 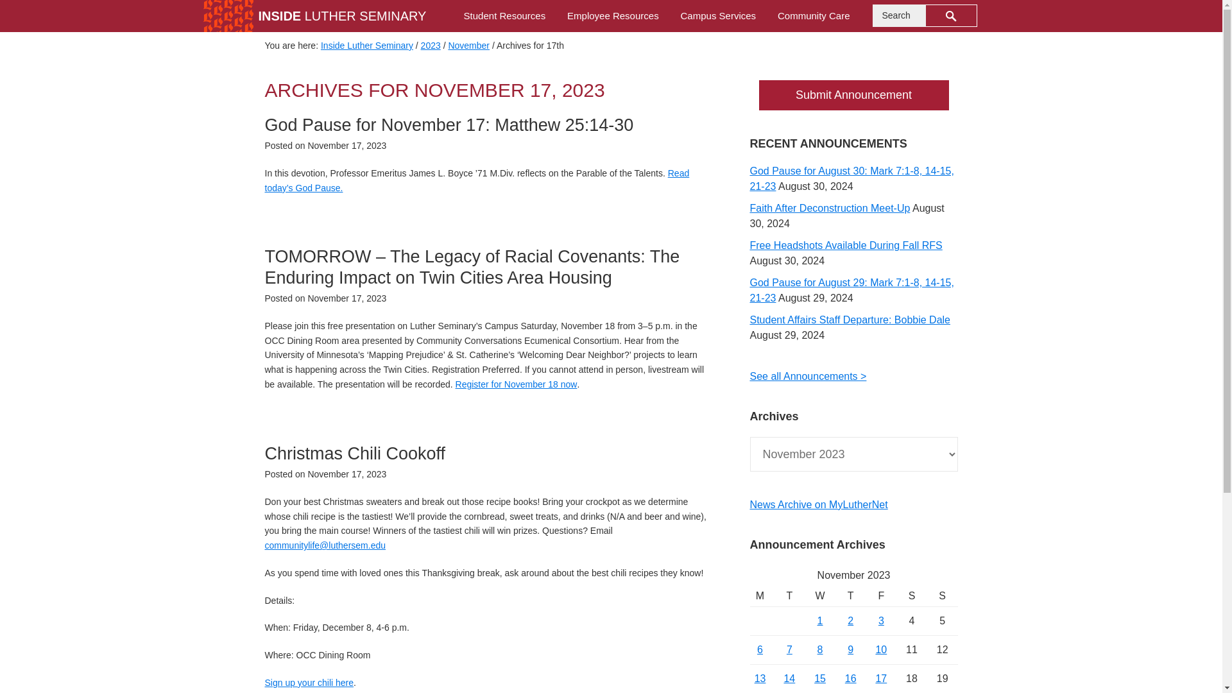 I want to click on Christmas Chili Cookoff, so click(x=354, y=454).